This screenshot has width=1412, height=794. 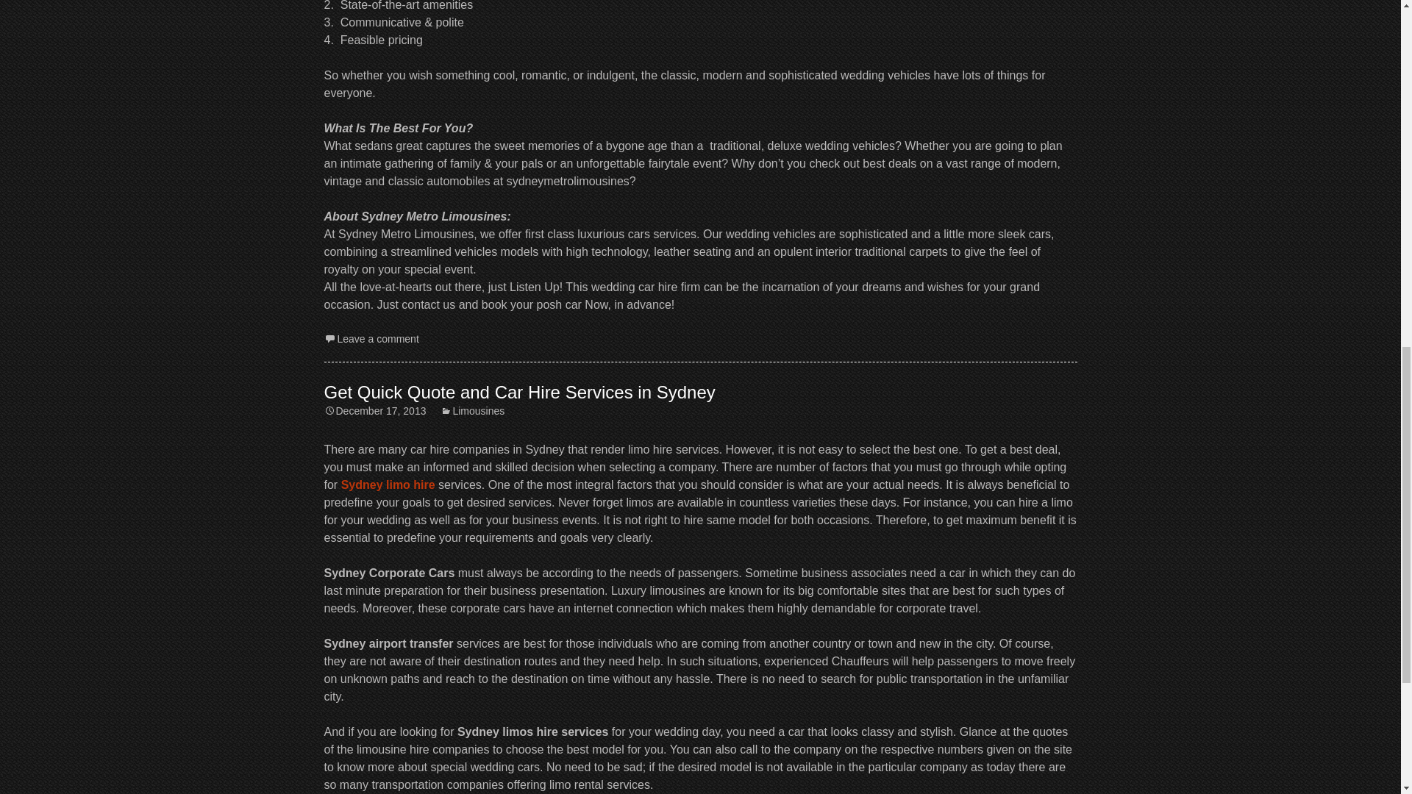 What do you see at coordinates (374, 410) in the screenshot?
I see `Permalink to Get Quick Quote and Car Hire Services in Sydney` at bounding box center [374, 410].